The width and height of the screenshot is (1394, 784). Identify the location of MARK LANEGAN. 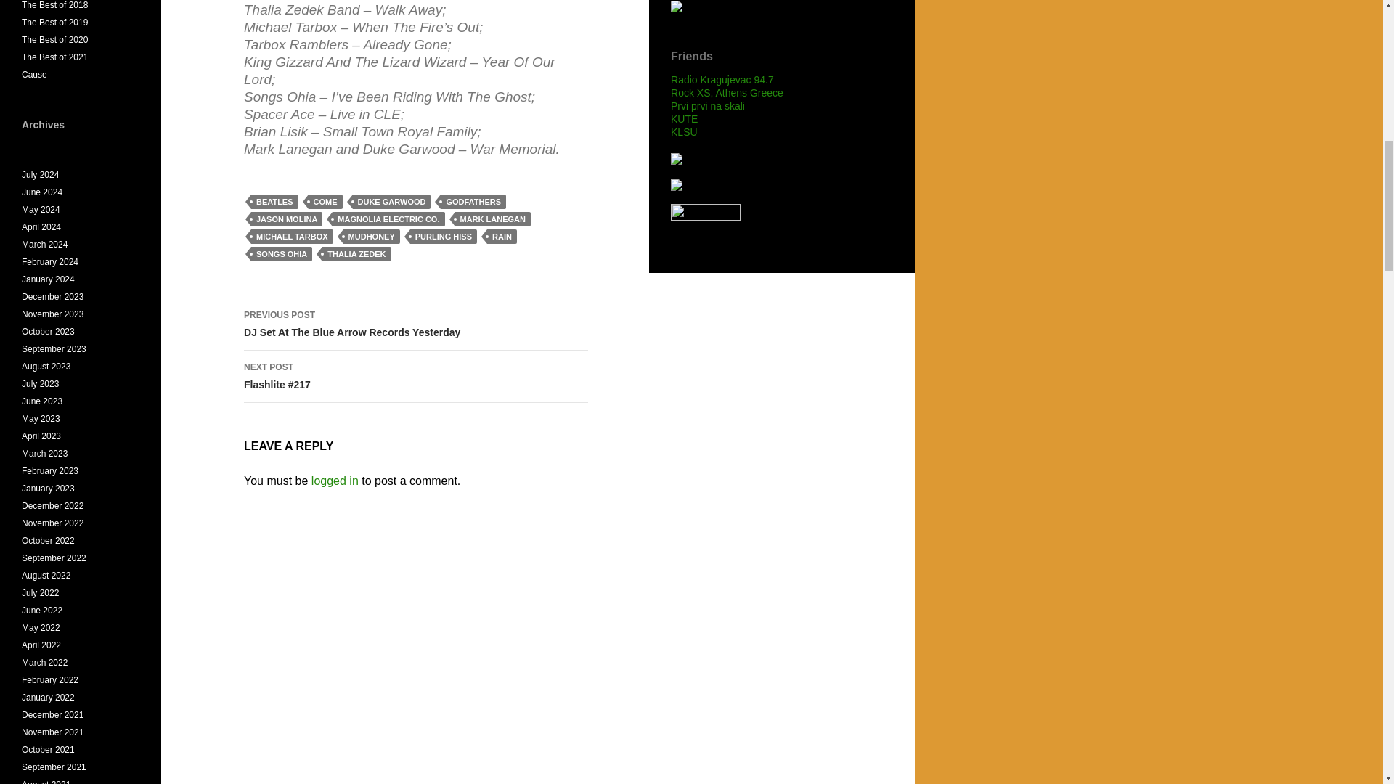
(416, 324).